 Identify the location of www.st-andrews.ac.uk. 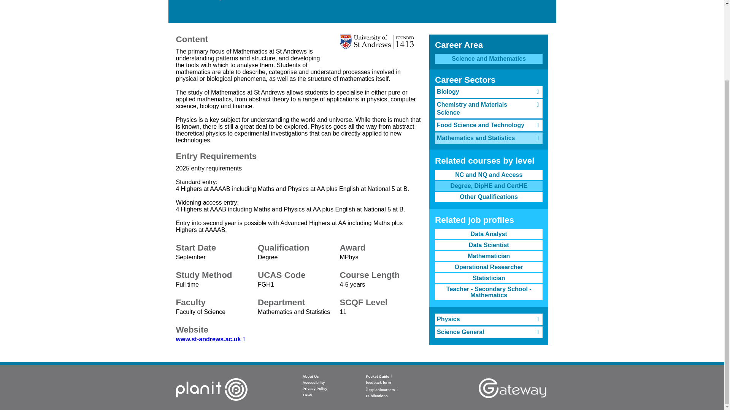
(210, 339).